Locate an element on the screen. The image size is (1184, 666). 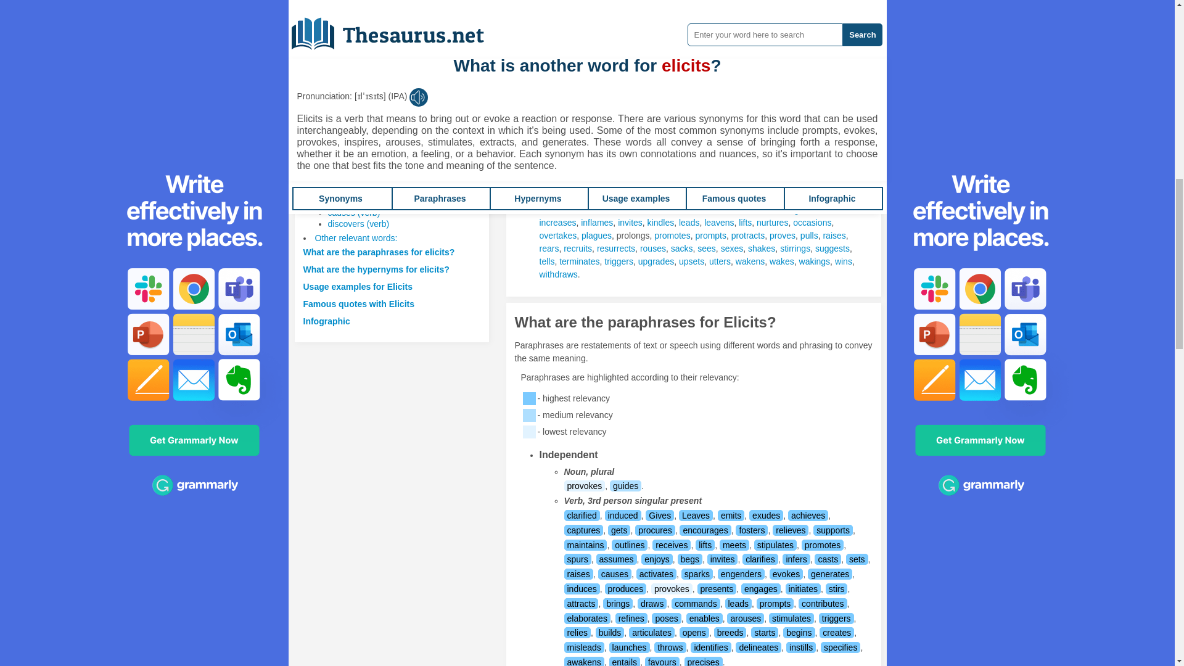
causes is located at coordinates (655, 2).